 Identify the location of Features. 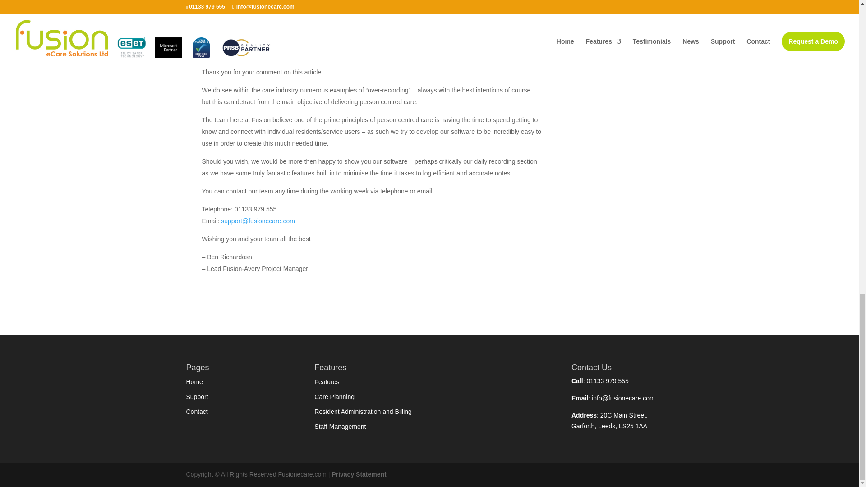
(327, 382).